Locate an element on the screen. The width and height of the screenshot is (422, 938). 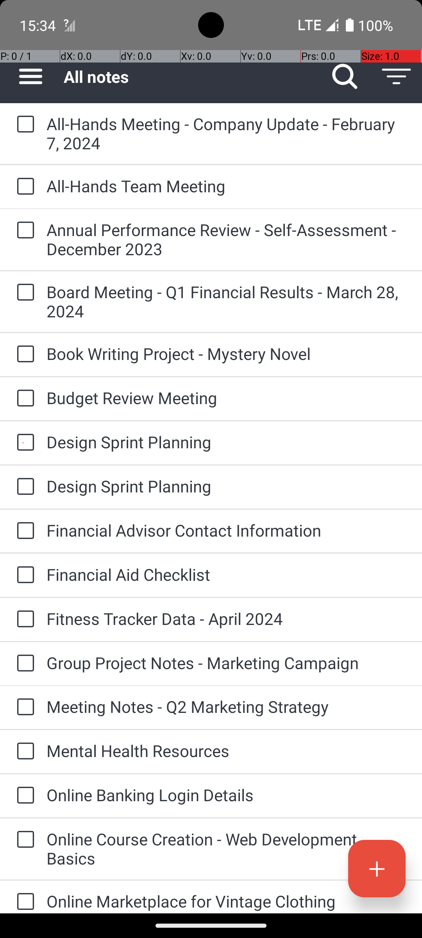
All-Hands Meeting - Company Update - February 7, 2024 is located at coordinates (227, 133).